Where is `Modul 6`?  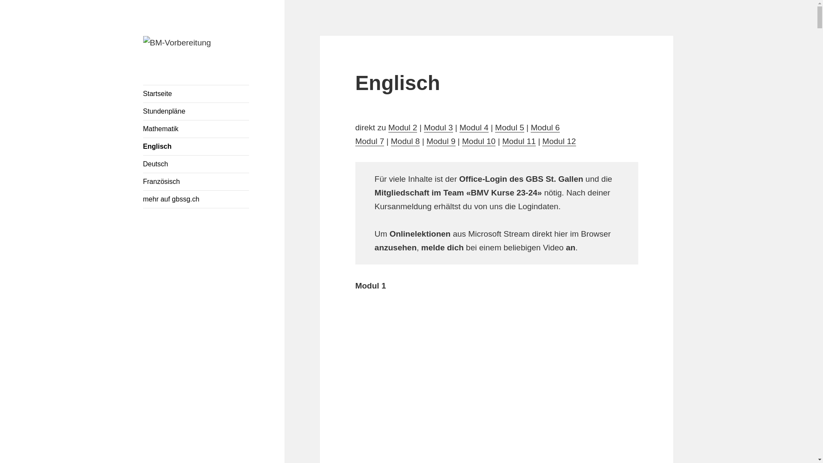
Modul 6 is located at coordinates (545, 128).